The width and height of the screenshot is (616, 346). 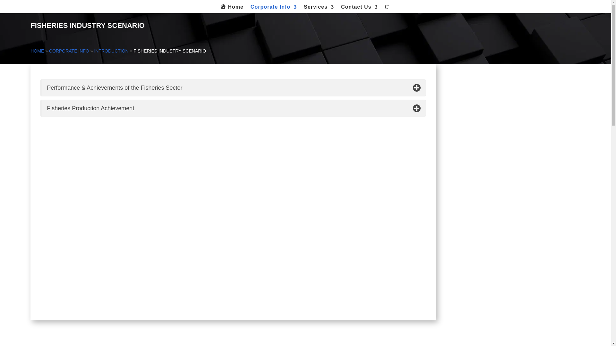 What do you see at coordinates (274, 9) in the screenshot?
I see `Corporate Info` at bounding box center [274, 9].